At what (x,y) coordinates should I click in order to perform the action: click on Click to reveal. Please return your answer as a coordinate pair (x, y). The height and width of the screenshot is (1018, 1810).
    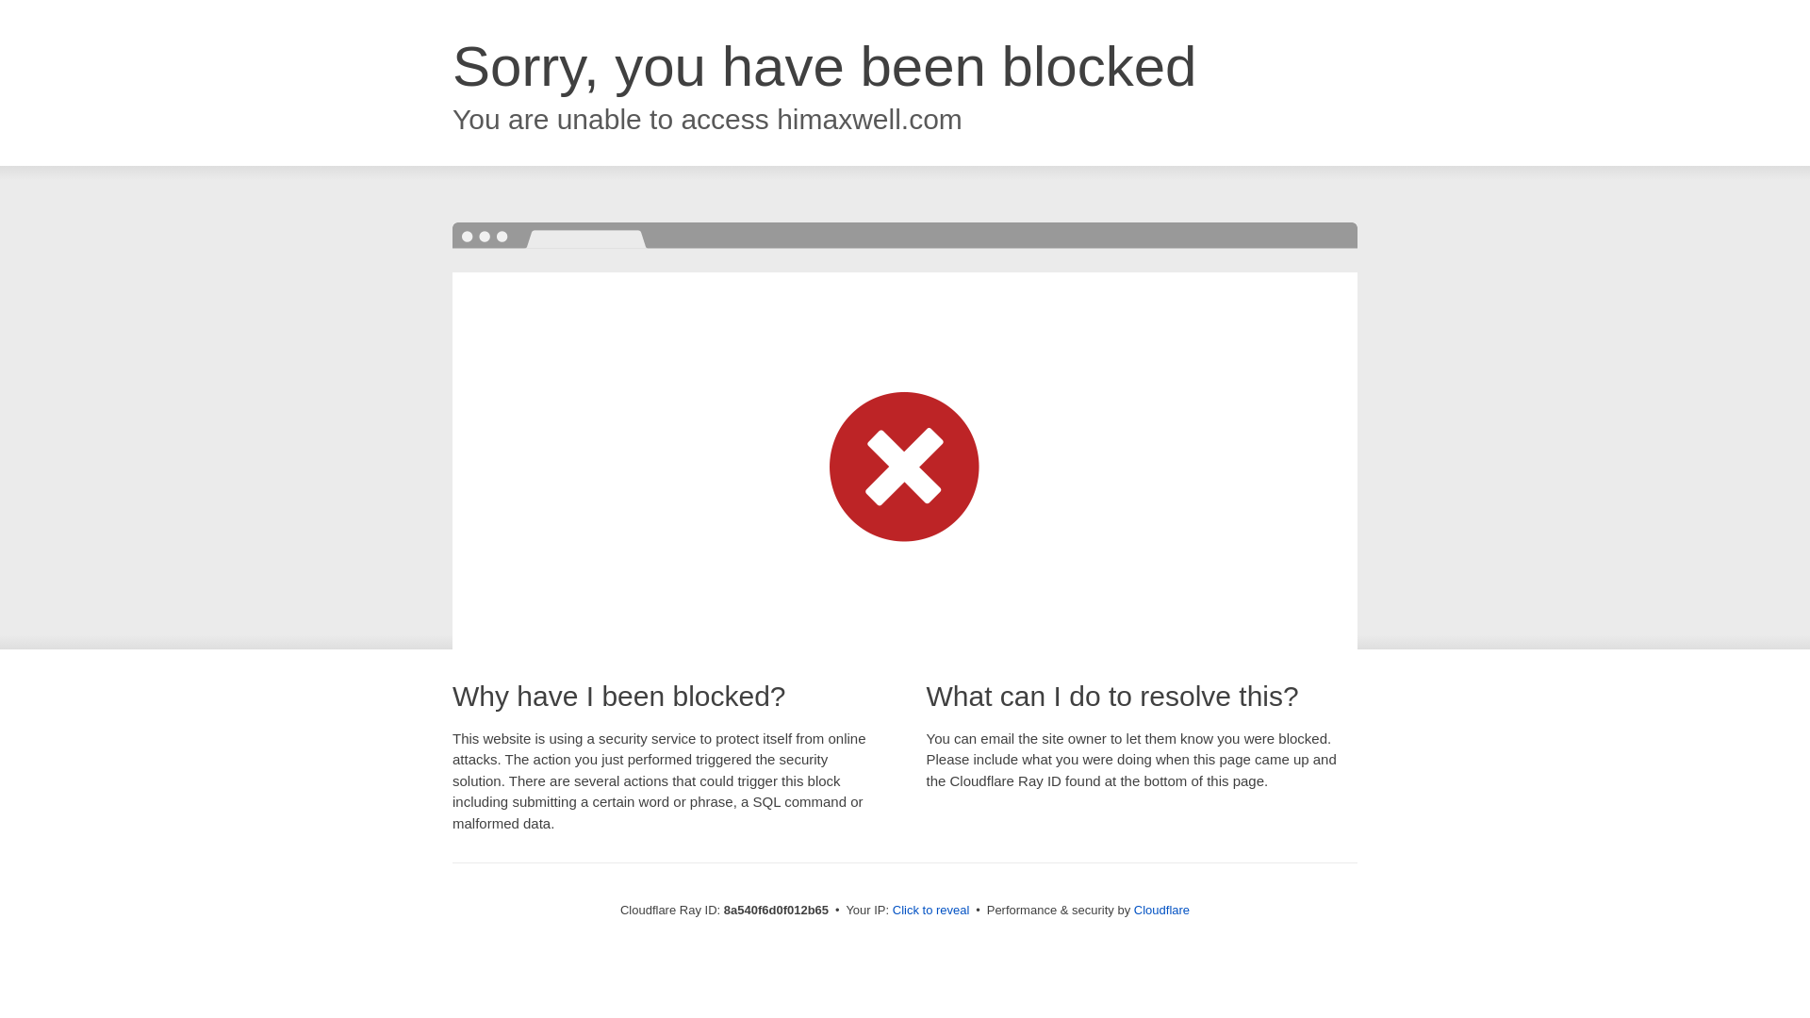
    Looking at the image, I should click on (931, 911).